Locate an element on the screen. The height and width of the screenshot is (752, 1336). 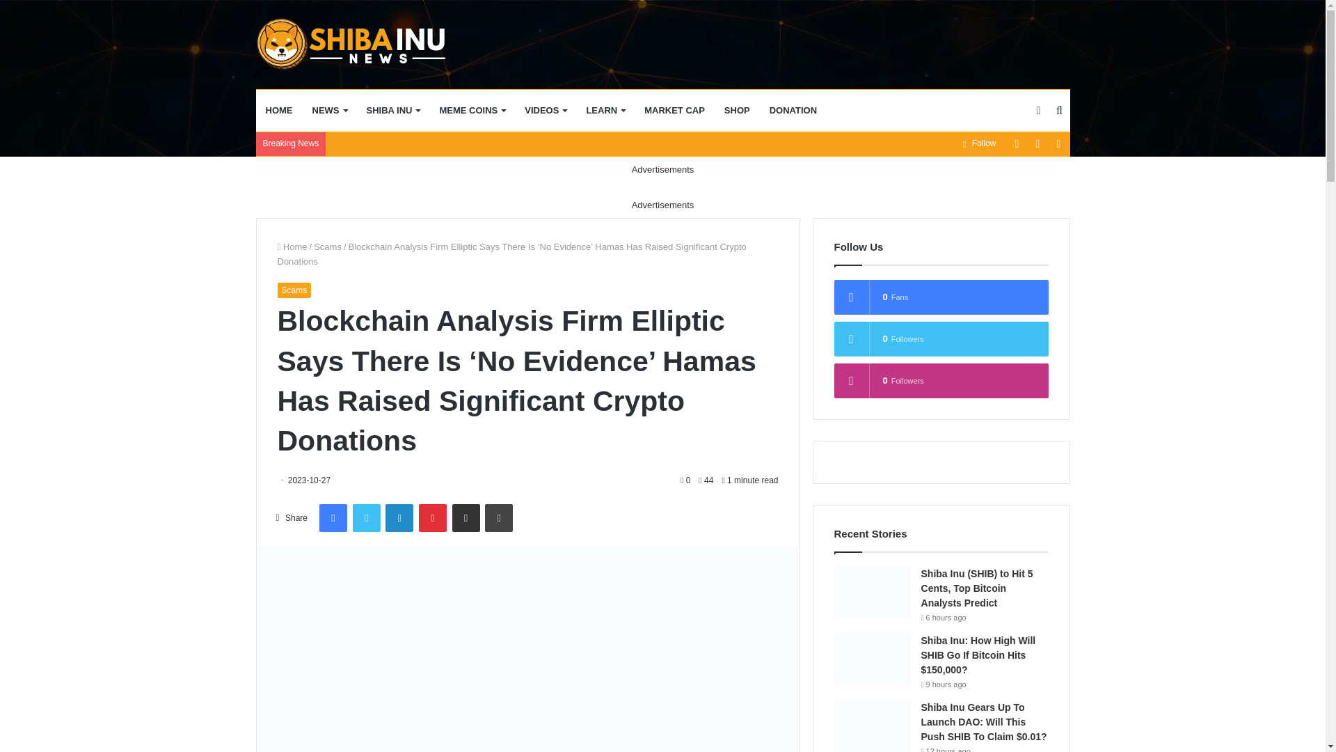
MEME COINS is located at coordinates (472, 110).